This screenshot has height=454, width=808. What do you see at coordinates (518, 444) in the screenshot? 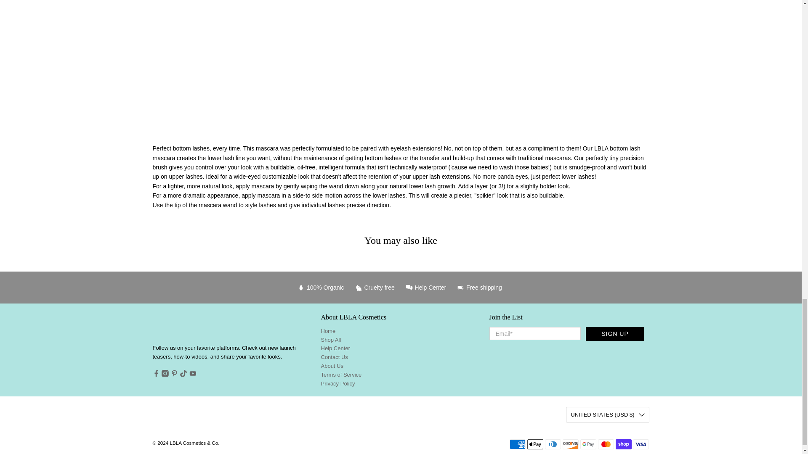
I see `American Express` at bounding box center [518, 444].